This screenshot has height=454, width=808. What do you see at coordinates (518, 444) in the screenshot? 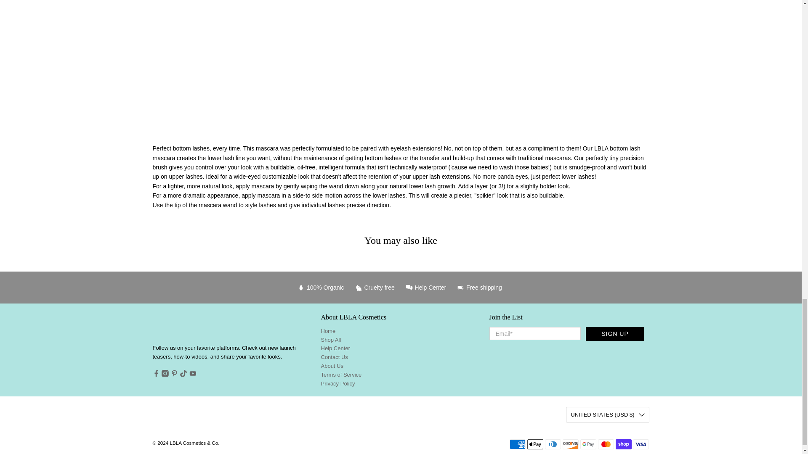
I see `American Express` at bounding box center [518, 444].